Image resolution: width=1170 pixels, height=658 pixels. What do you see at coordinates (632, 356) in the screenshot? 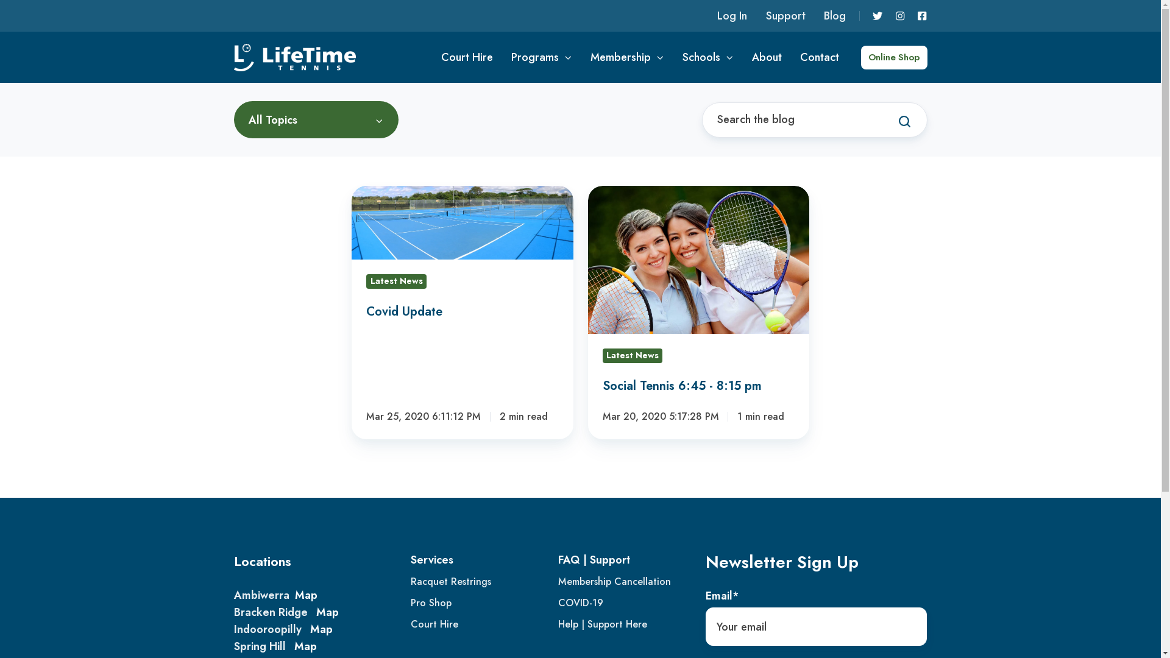
I see `Latest News` at bounding box center [632, 356].